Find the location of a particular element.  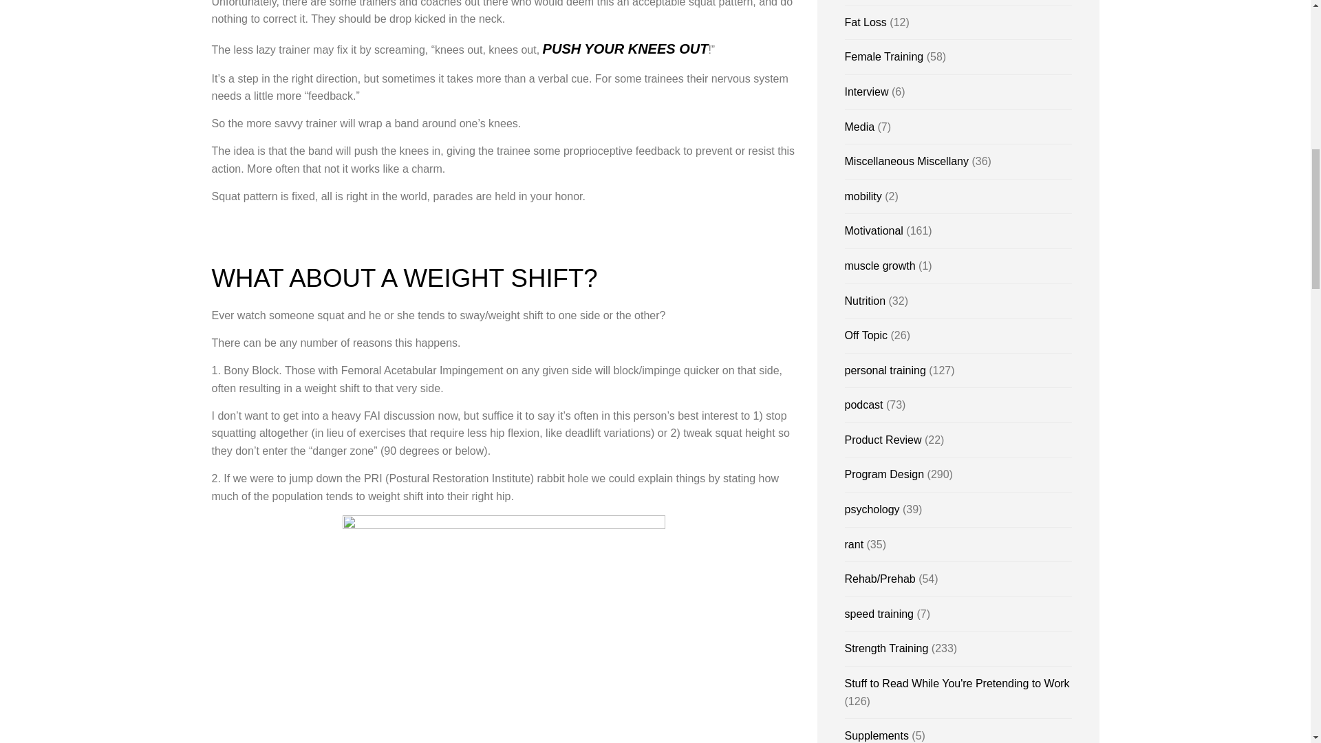

Nutrition is located at coordinates (866, 300).